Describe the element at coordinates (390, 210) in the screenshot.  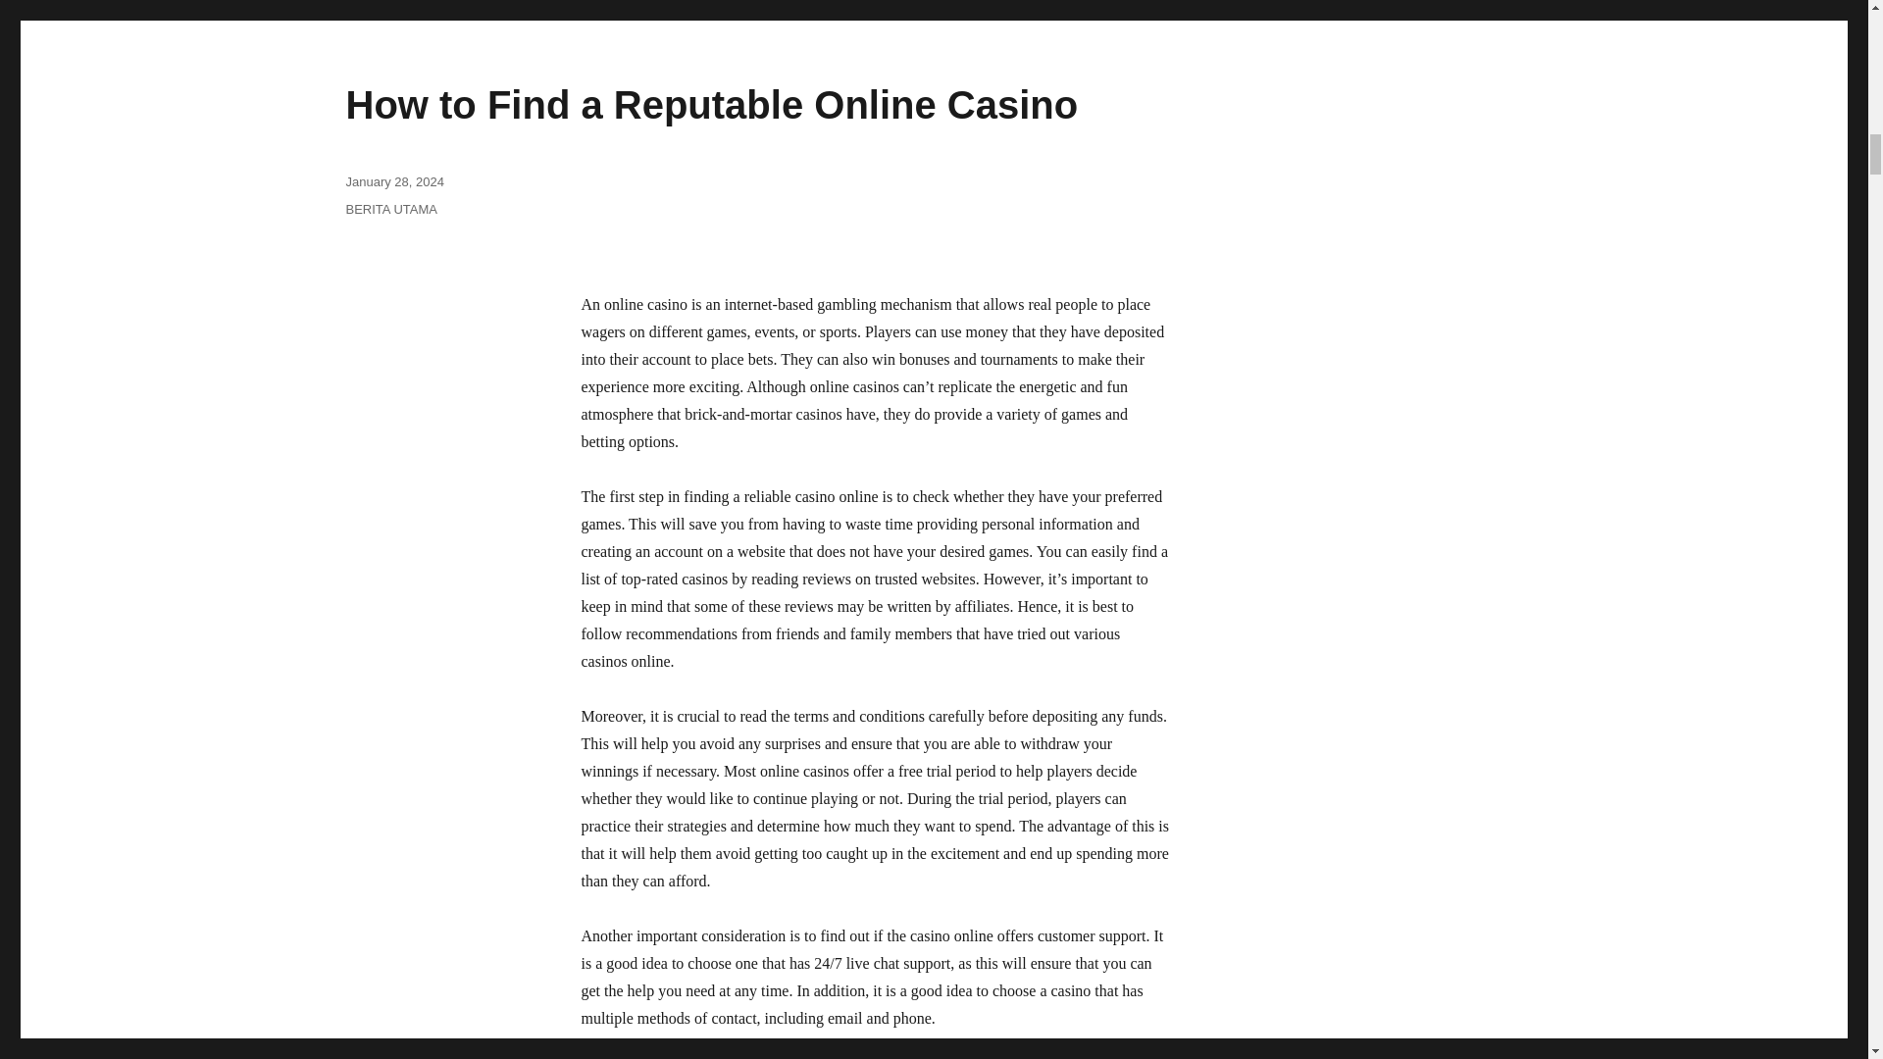
I see `BERITA UTAMA` at that location.